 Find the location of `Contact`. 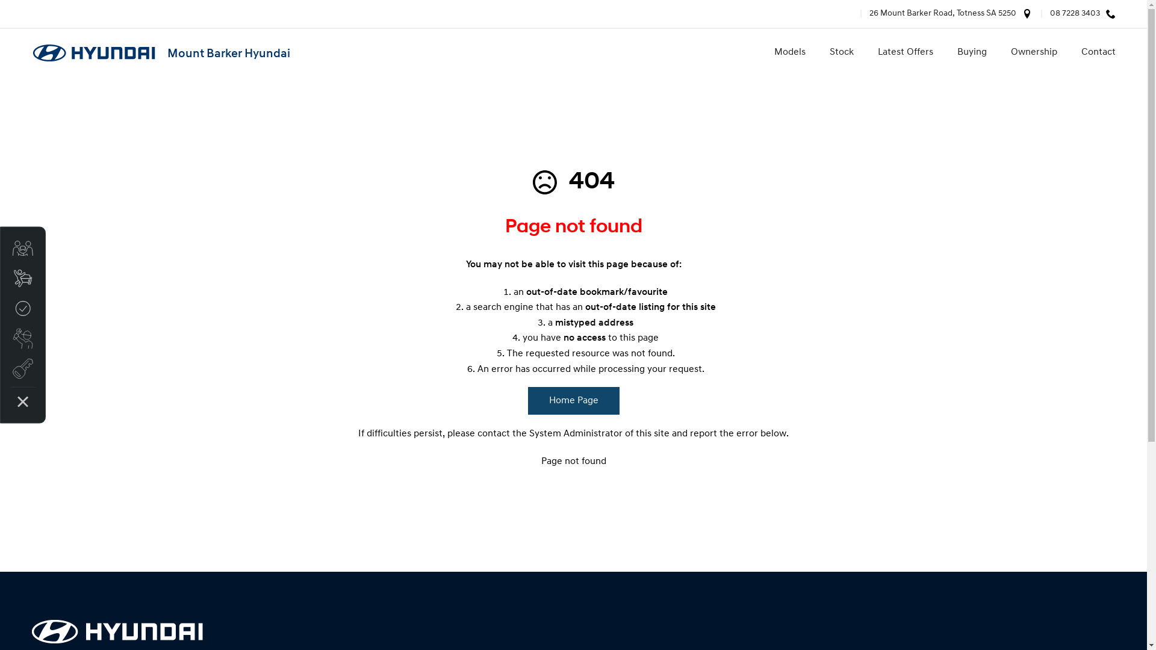

Contact is located at coordinates (1092, 53).